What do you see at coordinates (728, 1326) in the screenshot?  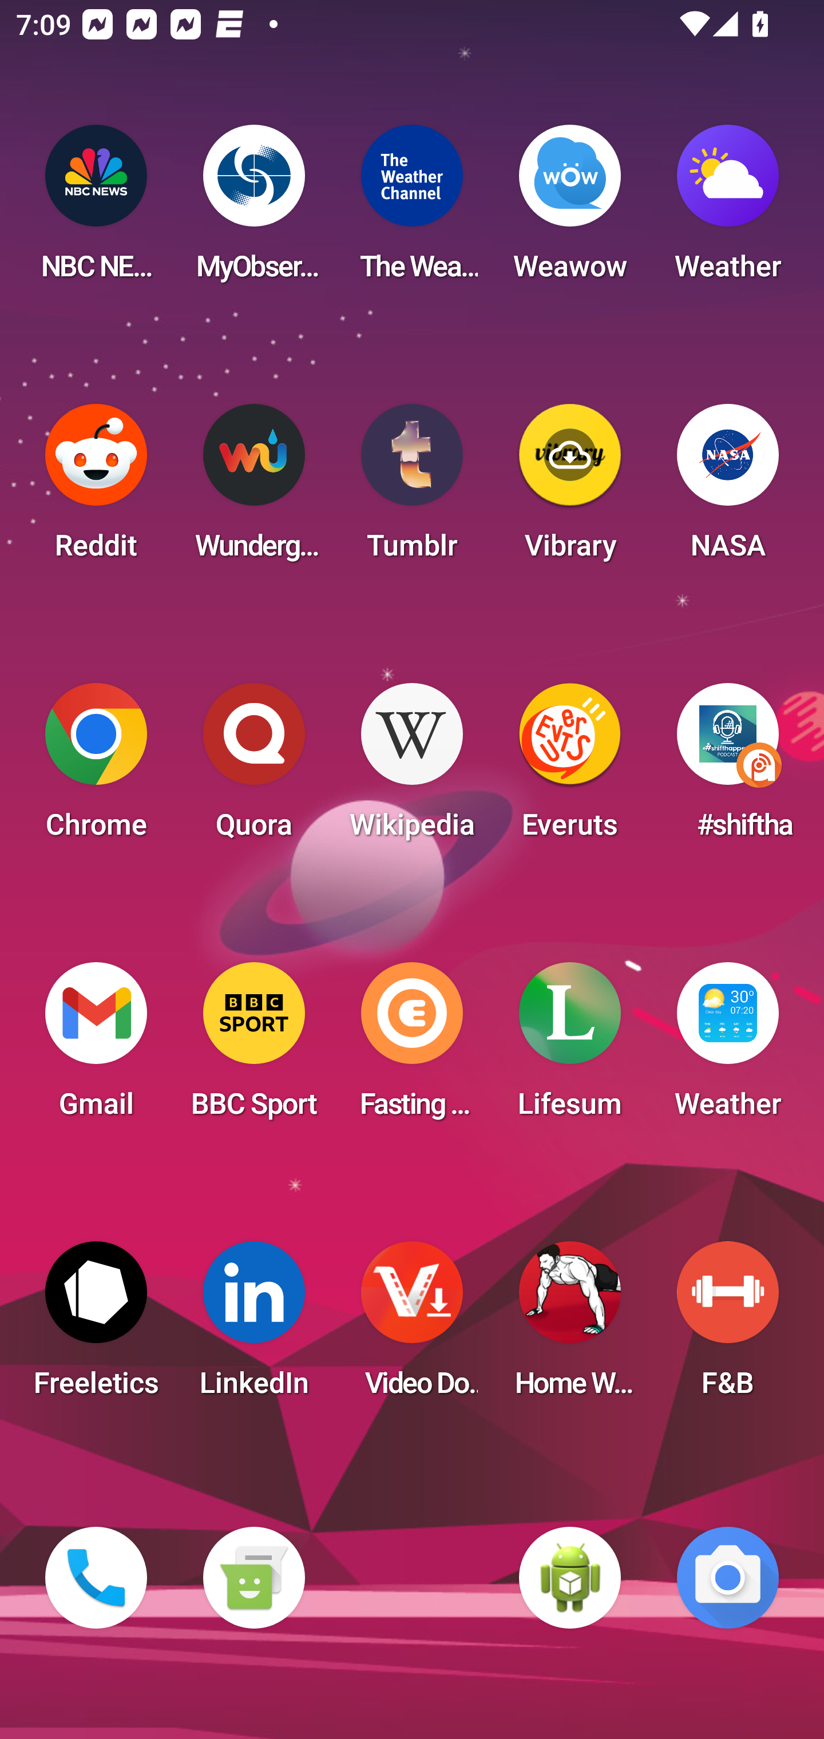 I see `F&B` at bounding box center [728, 1326].